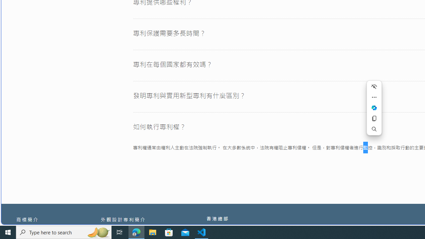  What do you see at coordinates (374, 97) in the screenshot?
I see `More actions` at bounding box center [374, 97].